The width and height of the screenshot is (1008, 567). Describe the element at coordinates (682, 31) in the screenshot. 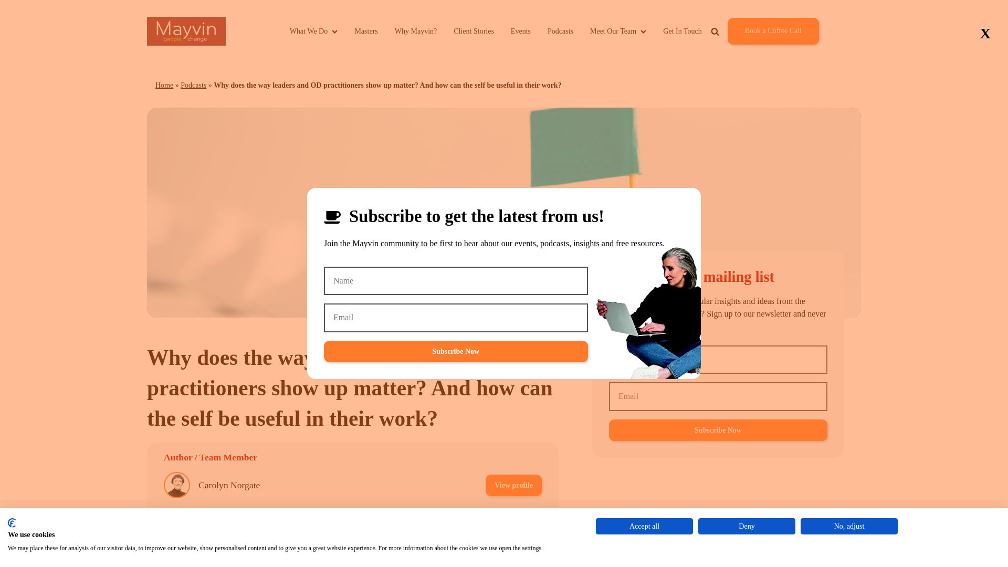

I see `Get In Touch` at that location.